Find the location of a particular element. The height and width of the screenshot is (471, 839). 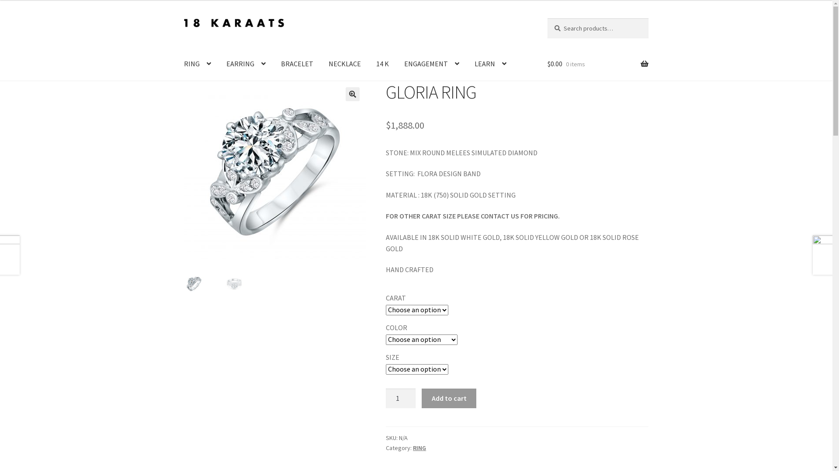

LEARN is located at coordinates (490, 64).